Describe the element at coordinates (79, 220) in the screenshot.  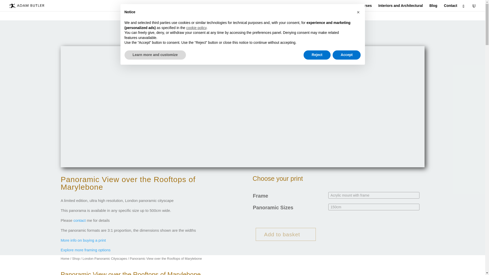
I see `contact` at that location.